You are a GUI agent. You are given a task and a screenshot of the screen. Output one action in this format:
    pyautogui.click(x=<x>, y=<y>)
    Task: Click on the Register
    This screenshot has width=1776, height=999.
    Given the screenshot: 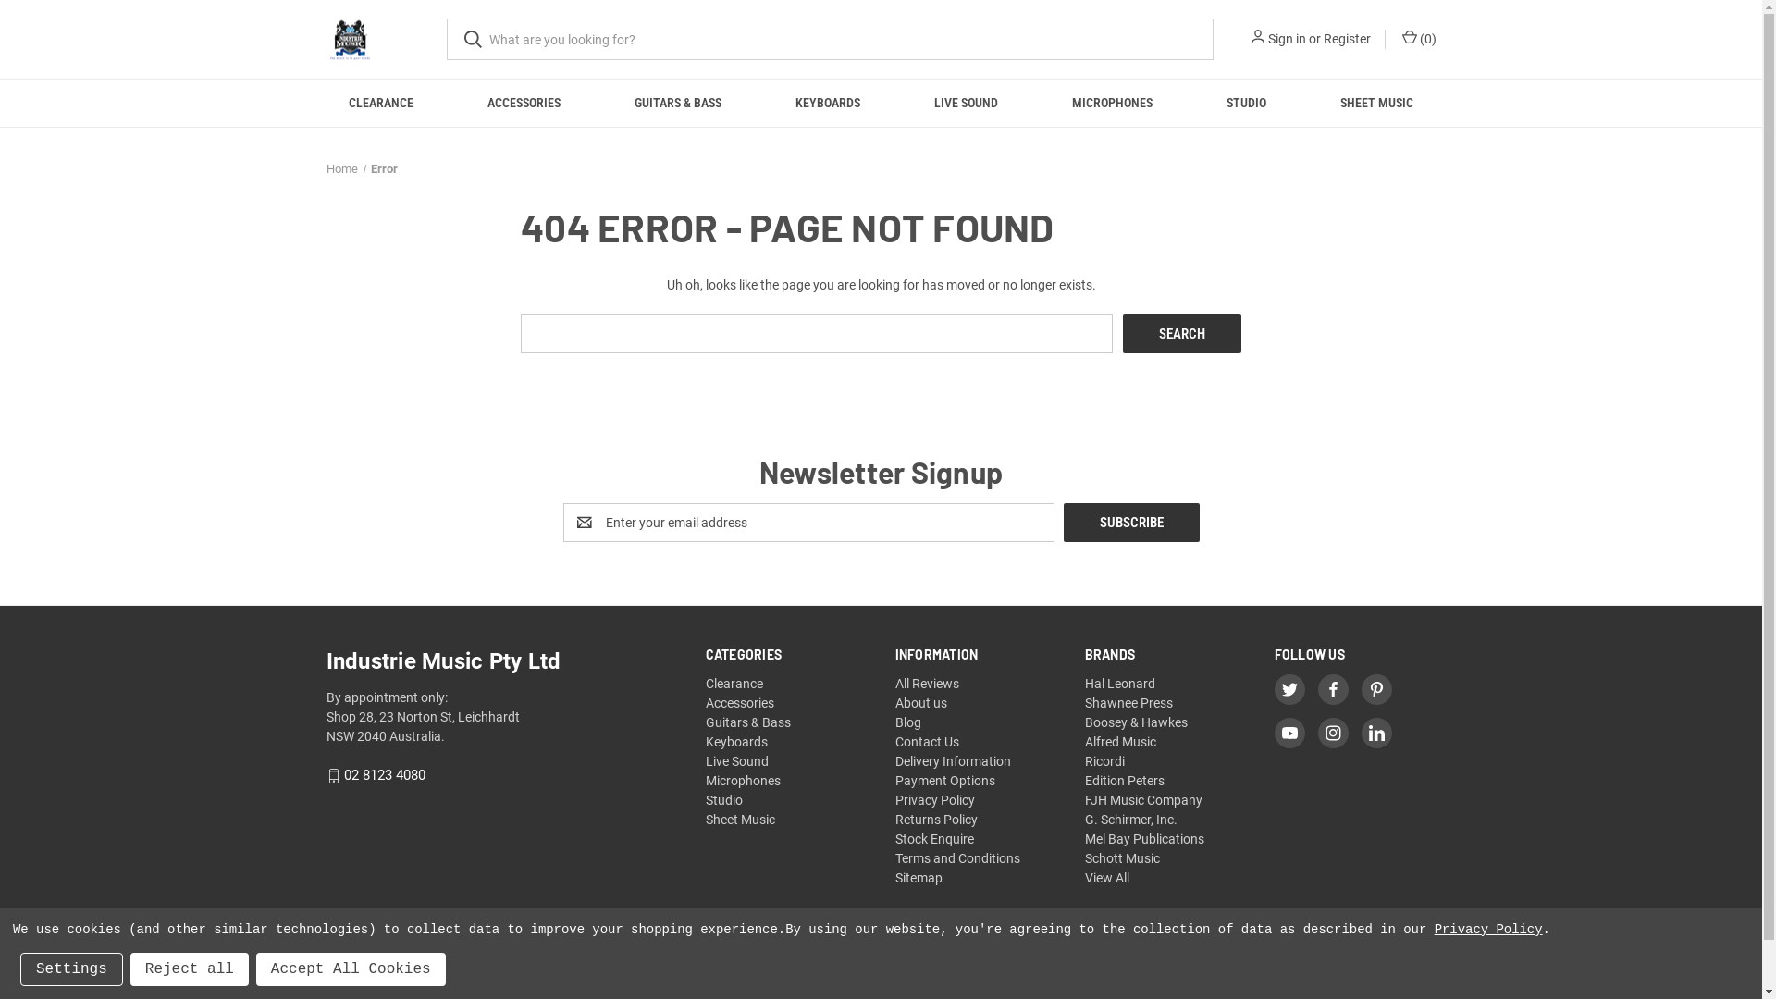 What is the action you would take?
    pyautogui.click(x=1347, y=39)
    